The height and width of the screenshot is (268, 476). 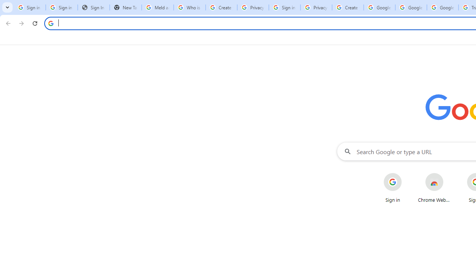 What do you see at coordinates (393, 188) in the screenshot?
I see `Sign in` at bounding box center [393, 188].